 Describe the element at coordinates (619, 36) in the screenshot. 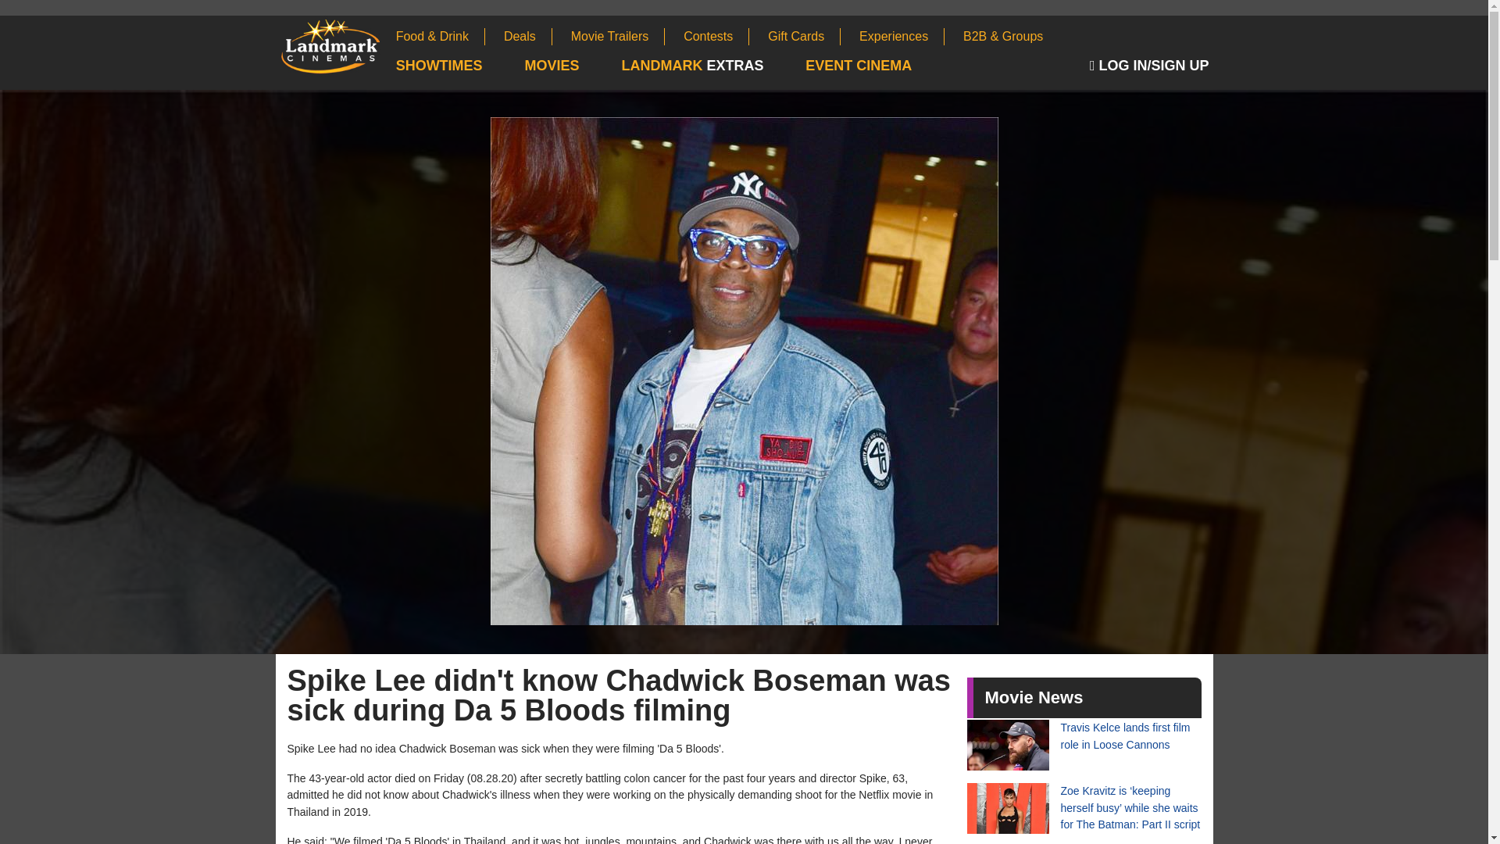

I see `Watch Movie Trailers` at that location.